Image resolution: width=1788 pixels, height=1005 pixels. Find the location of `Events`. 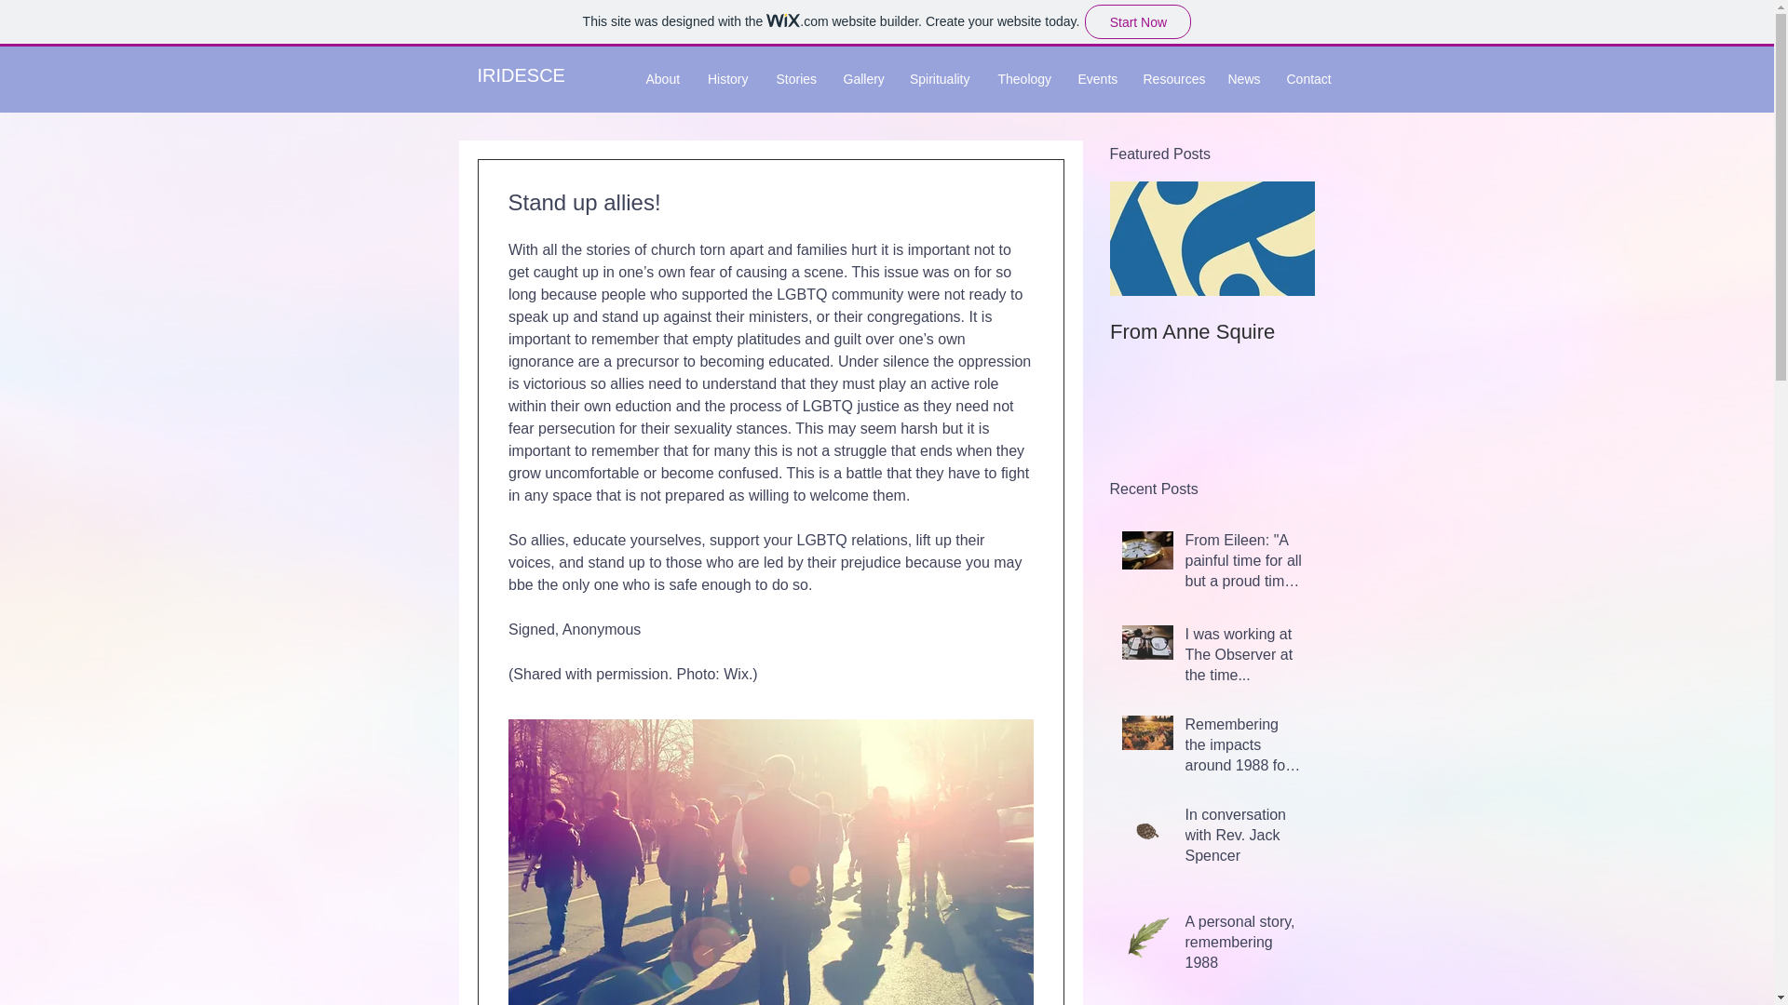

Events is located at coordinates (1095, 78).